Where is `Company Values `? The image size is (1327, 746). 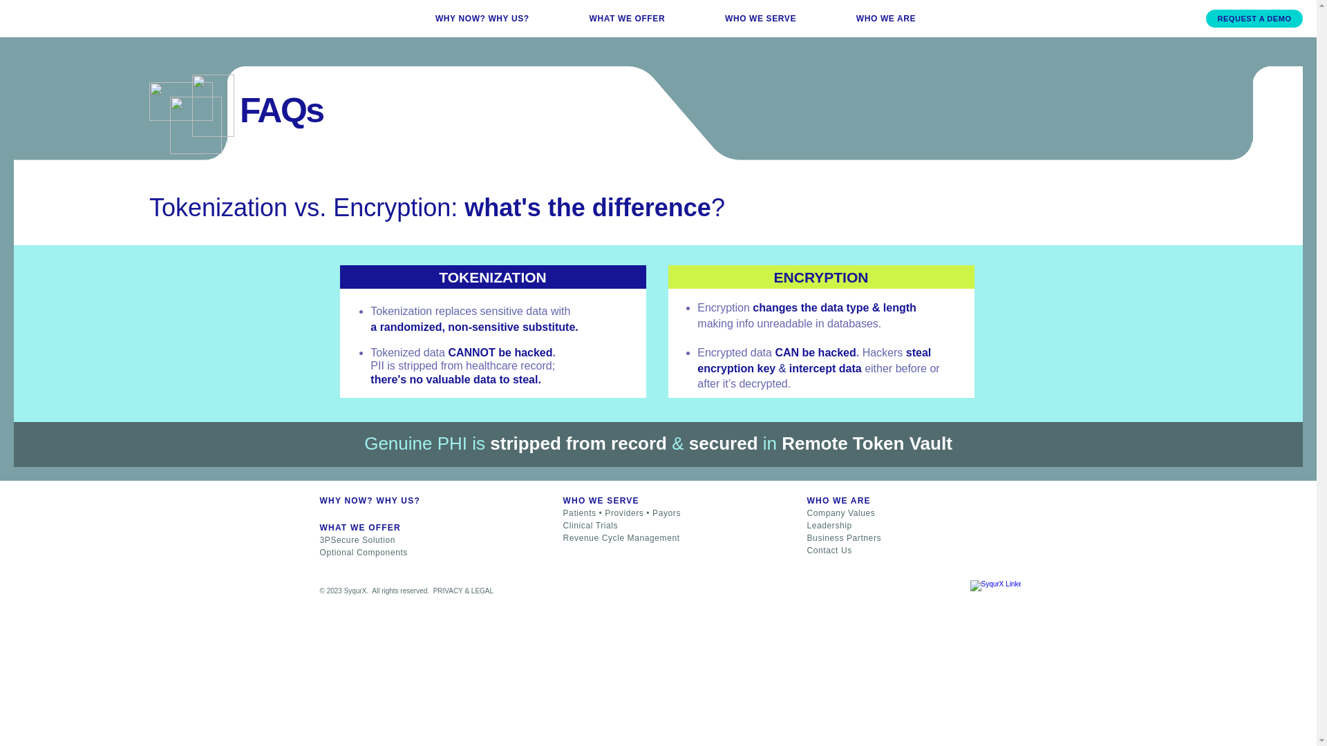 Company Values  is located at coordinates (843, 513).